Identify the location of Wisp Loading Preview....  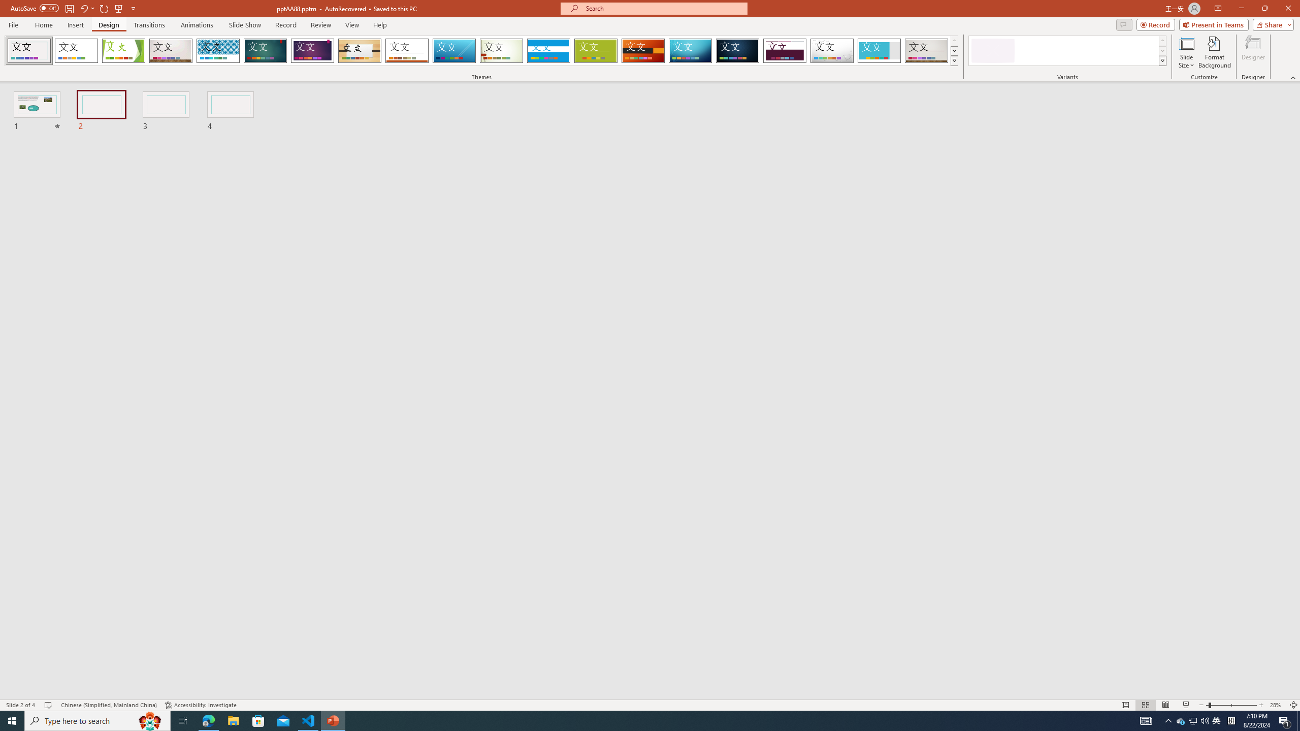
(502, 51).